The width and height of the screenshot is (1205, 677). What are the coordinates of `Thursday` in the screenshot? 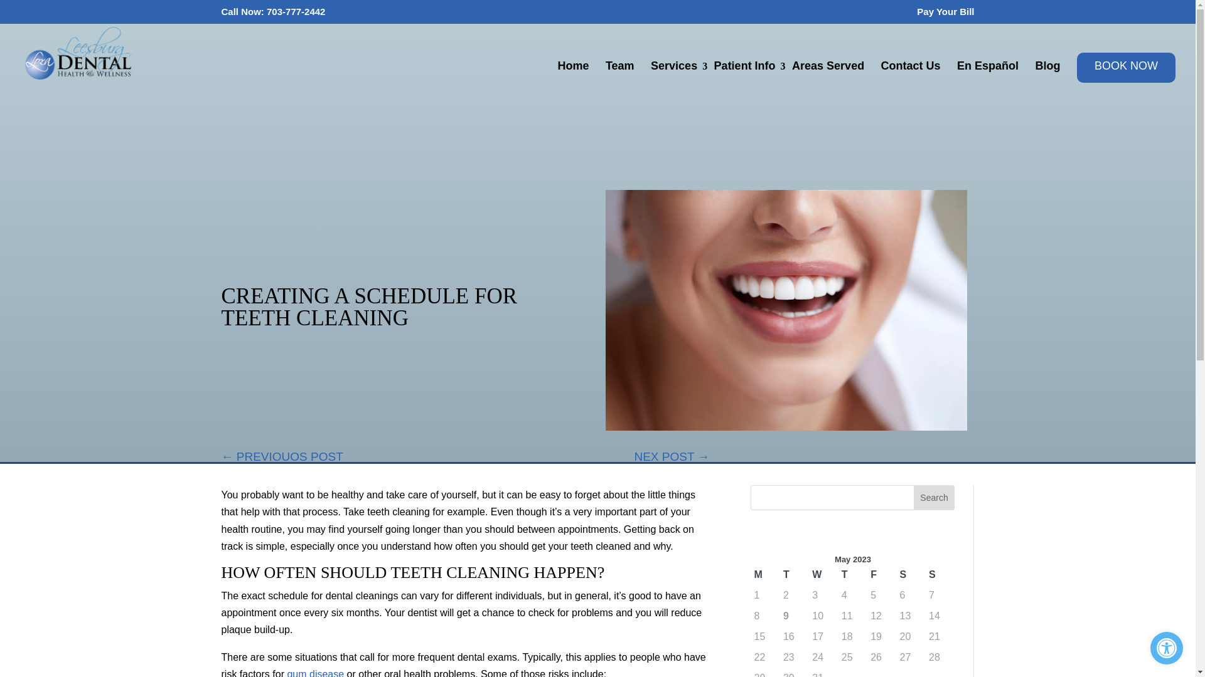 It's located at (853, 574).